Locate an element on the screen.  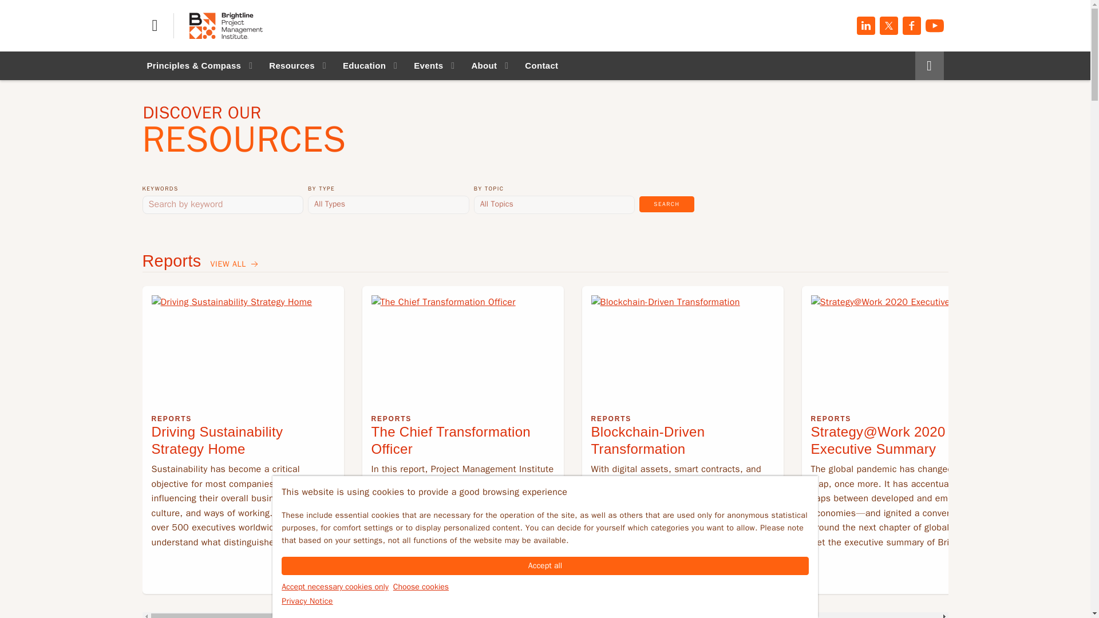
Privacy Notice is located at coordinates (307, 601).